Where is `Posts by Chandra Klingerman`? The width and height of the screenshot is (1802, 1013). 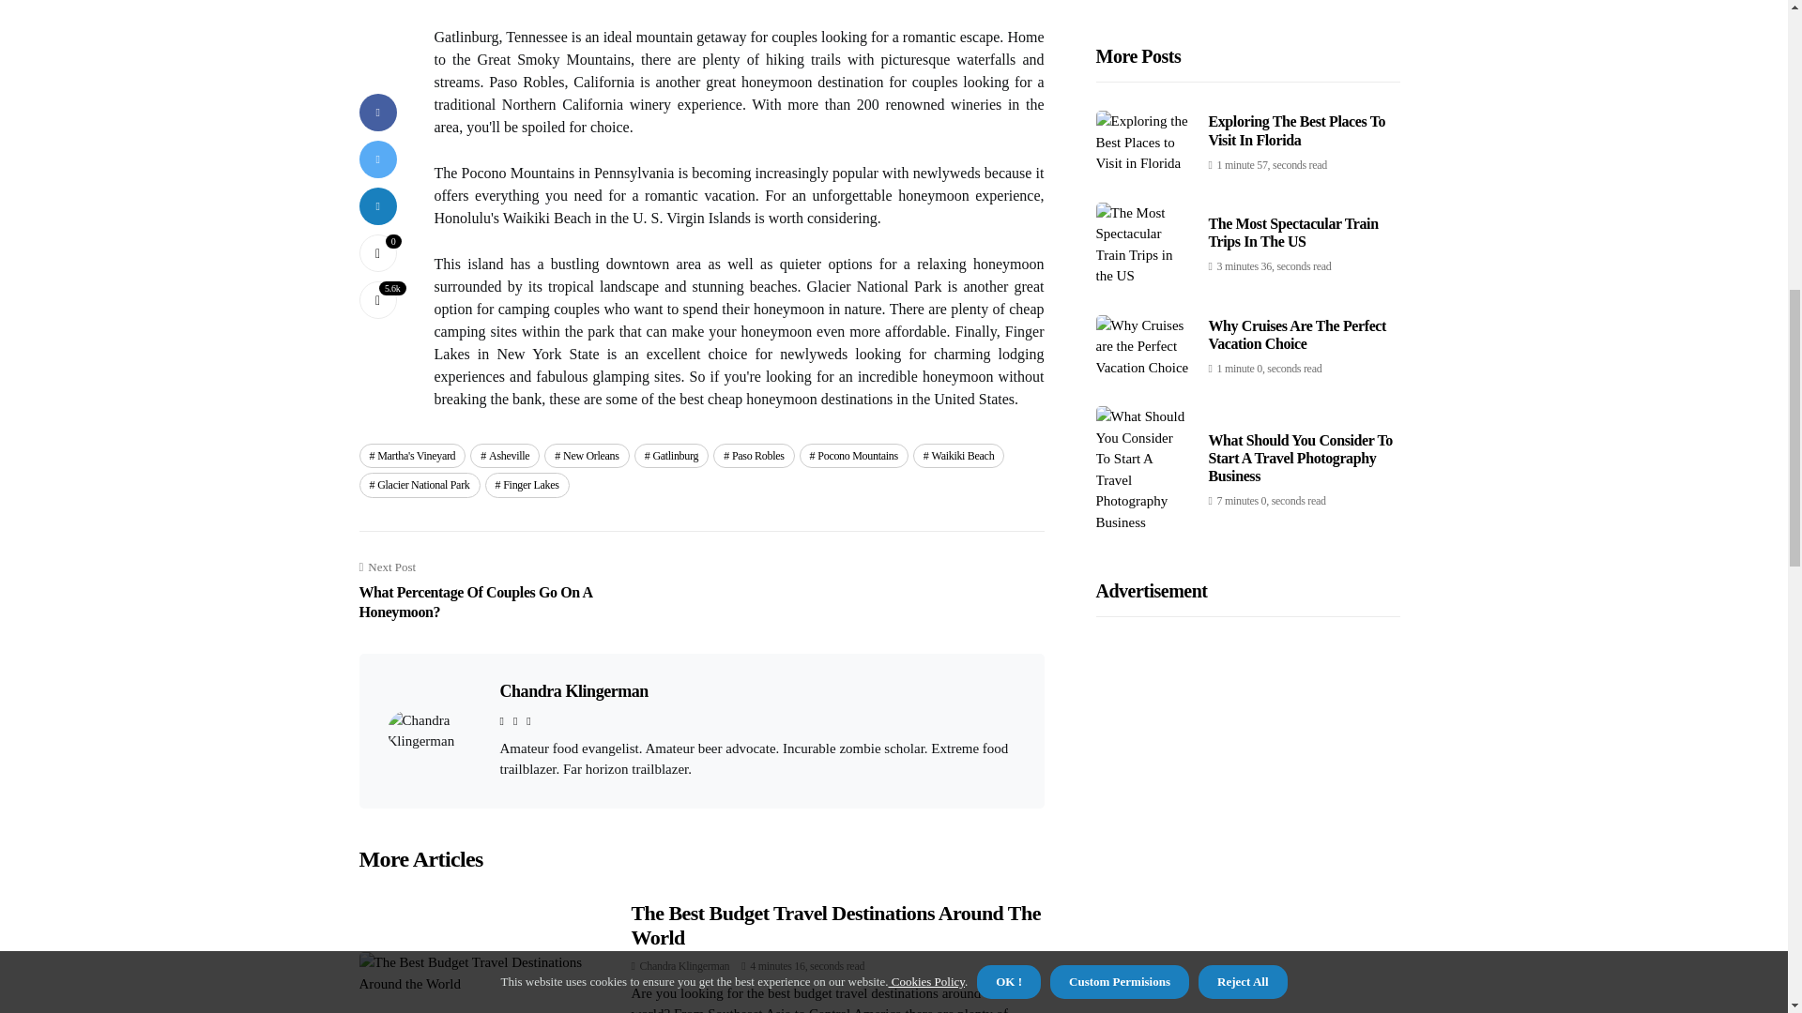 Posts by Chandra Klingerman is located at coordinates (854, 456).